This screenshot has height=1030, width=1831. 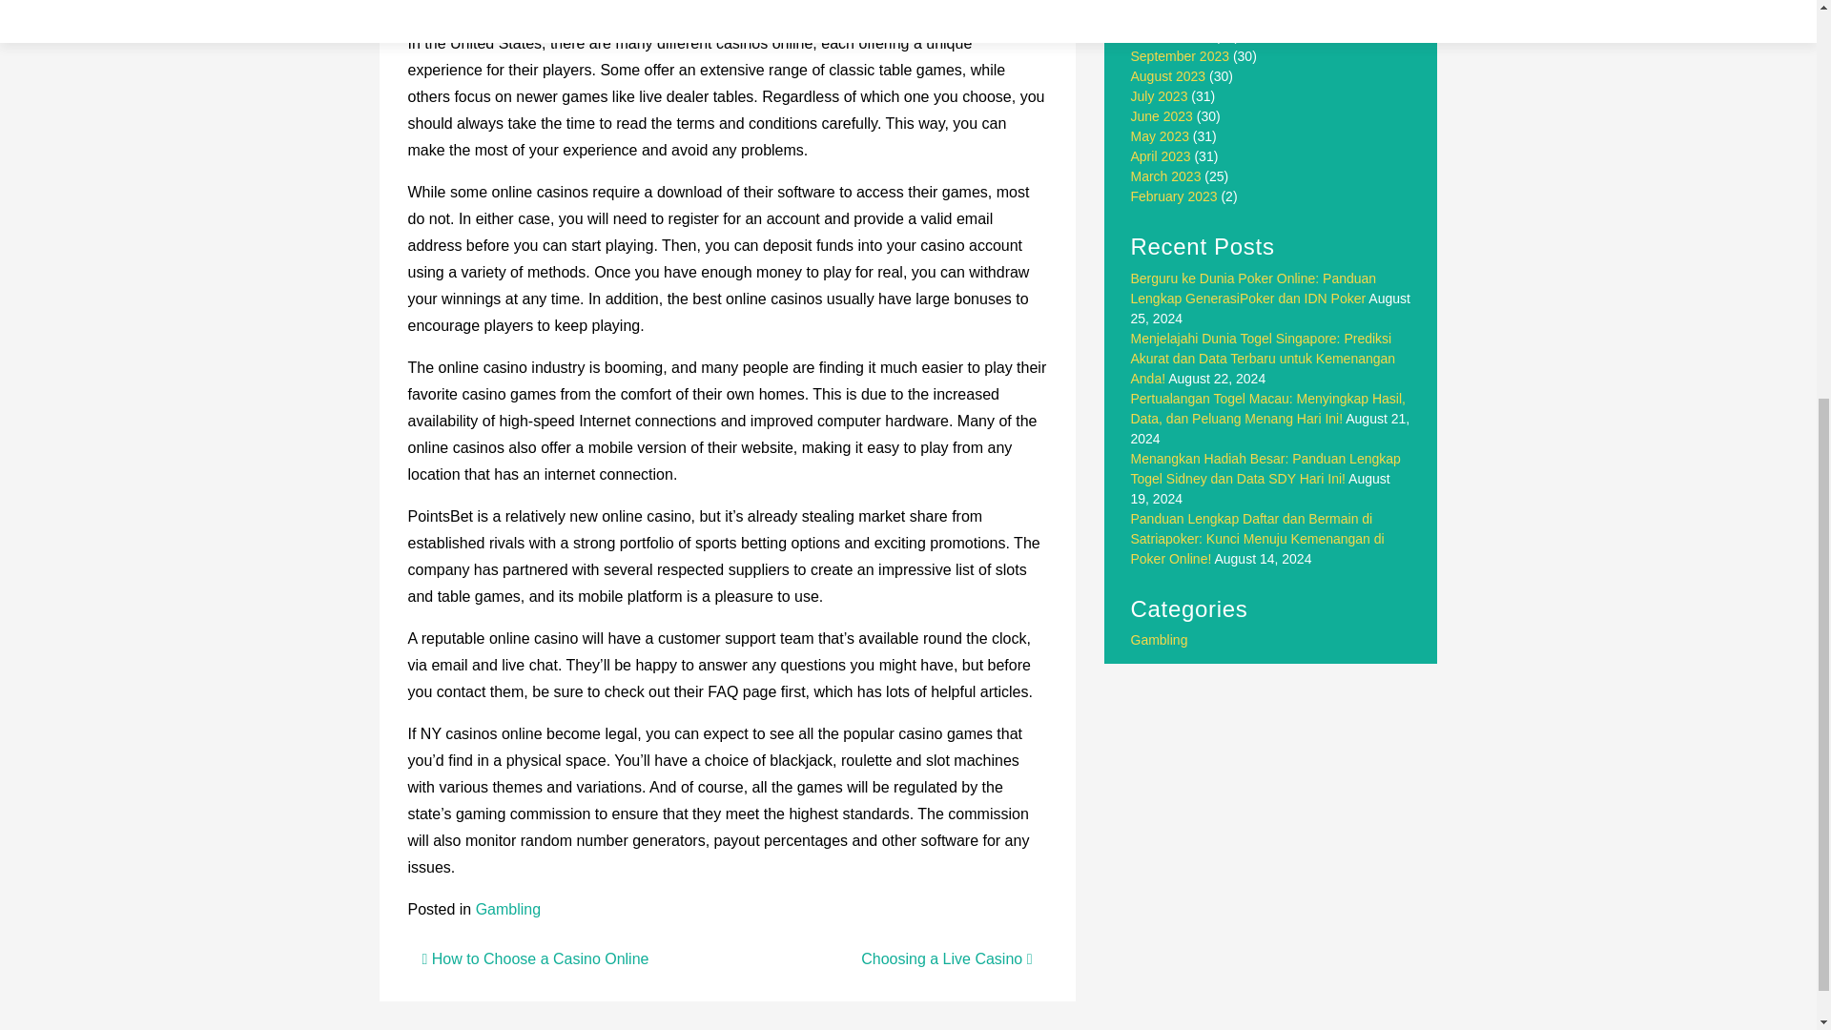 What do you see at coordinates (534, 958) in the screenshot?
I see ` How to Choose a Casino Online` at bounding box center [534, 958].